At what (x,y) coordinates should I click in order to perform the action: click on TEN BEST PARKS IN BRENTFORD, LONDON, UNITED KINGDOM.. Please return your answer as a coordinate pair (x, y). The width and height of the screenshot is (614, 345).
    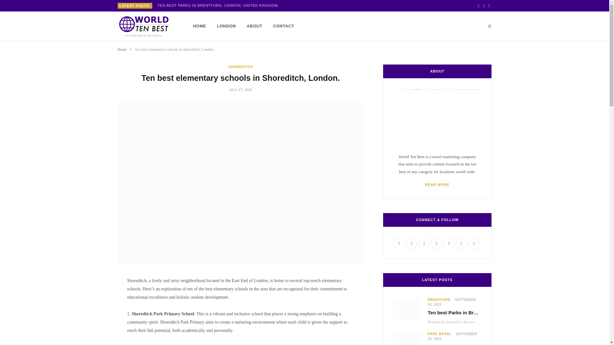
    Looking at the image, I should click on (219, 5).